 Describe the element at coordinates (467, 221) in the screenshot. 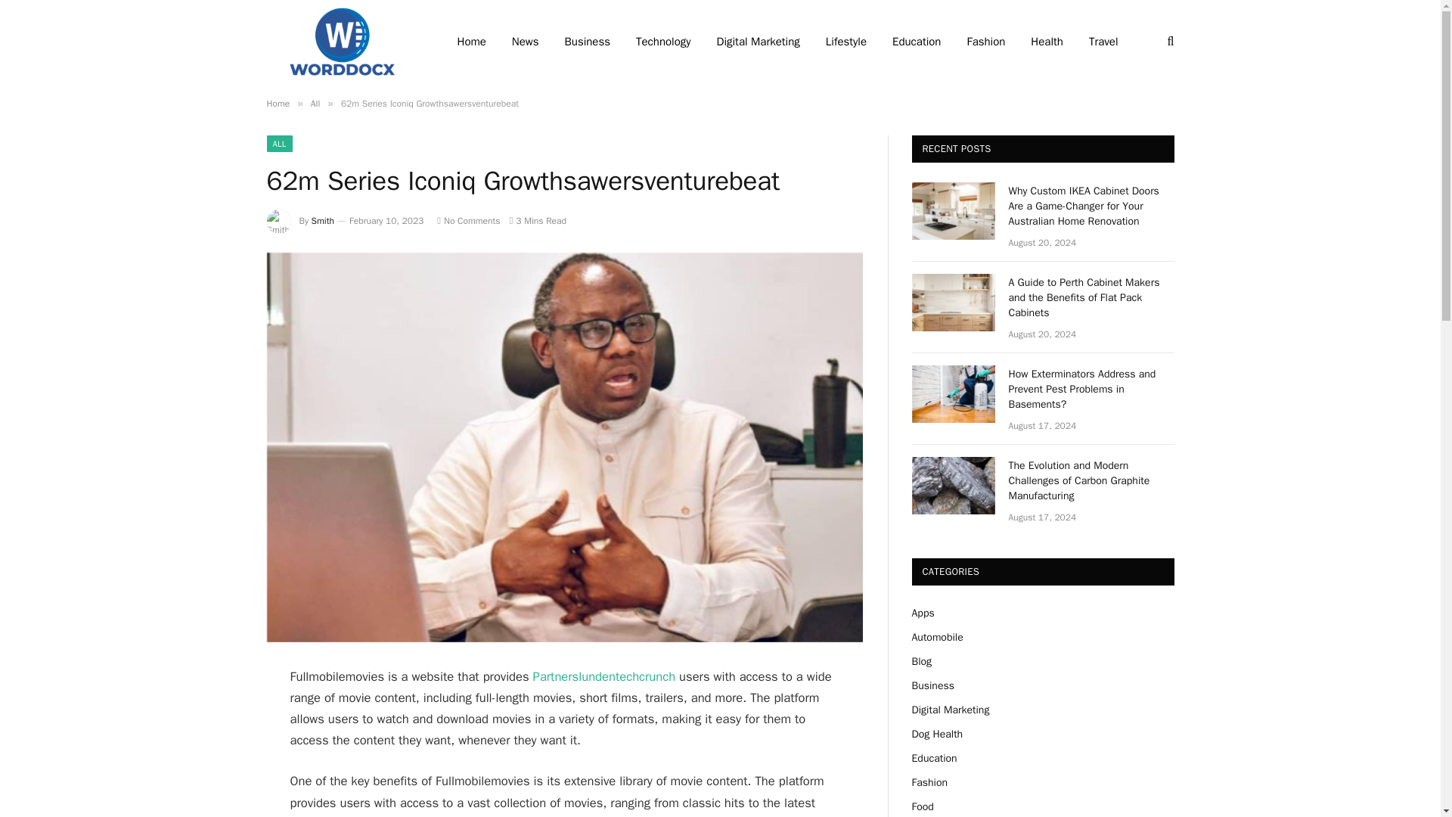

I see `No Comments` at that location.